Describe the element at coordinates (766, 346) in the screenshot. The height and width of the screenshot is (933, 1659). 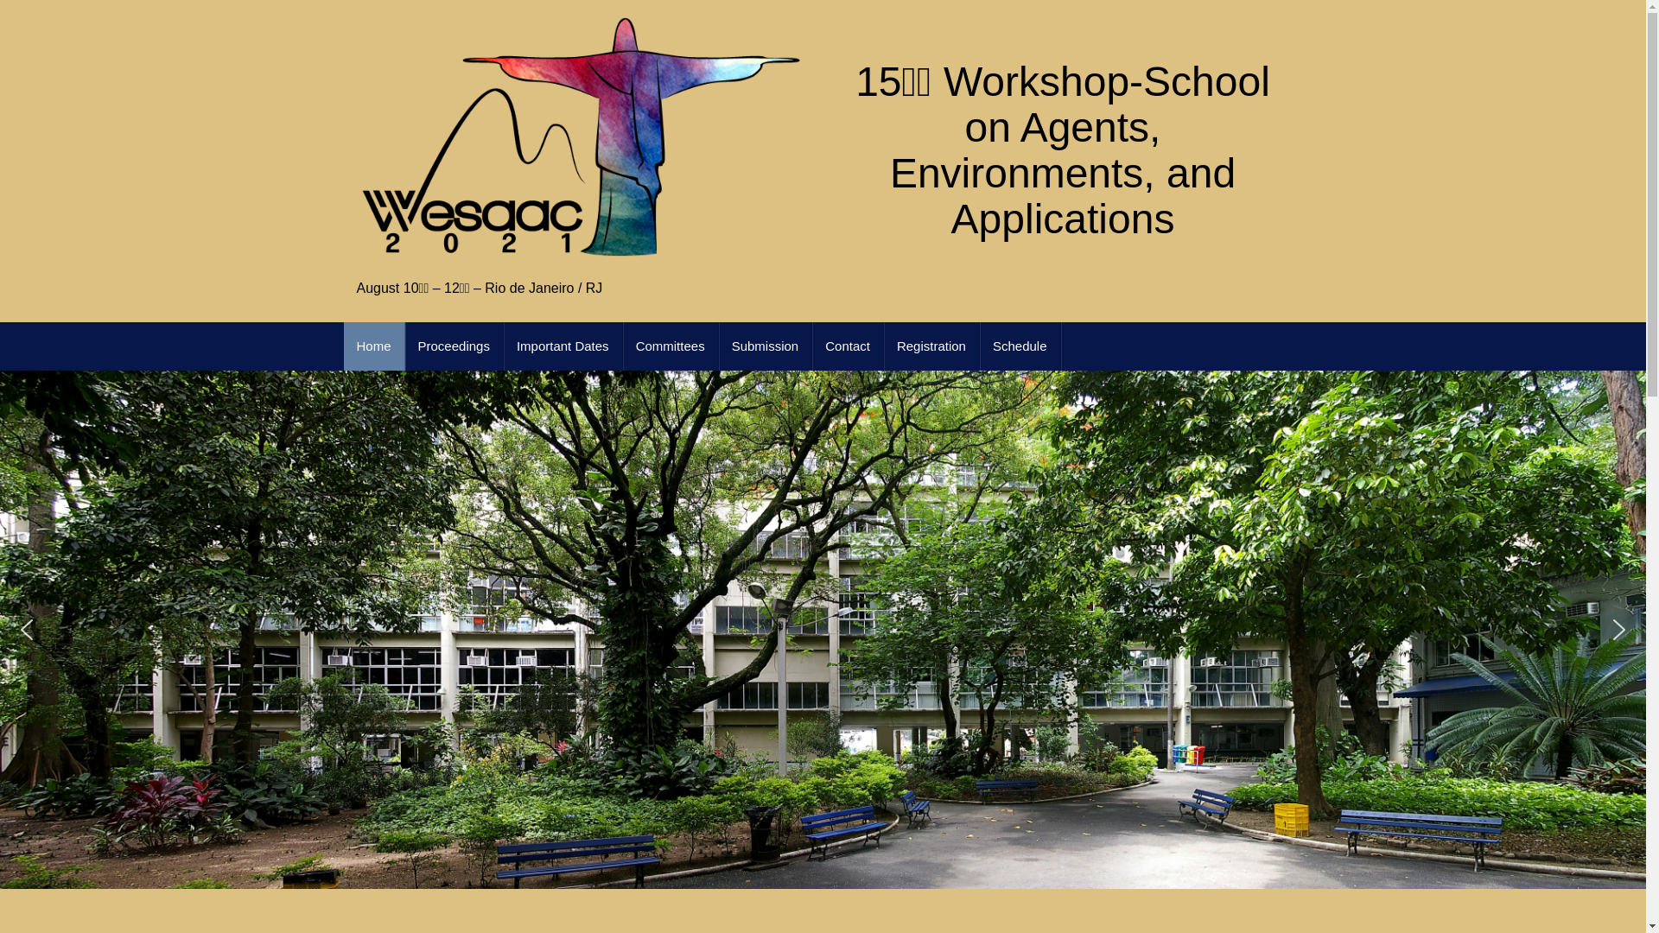
I see `Submission` at that location.